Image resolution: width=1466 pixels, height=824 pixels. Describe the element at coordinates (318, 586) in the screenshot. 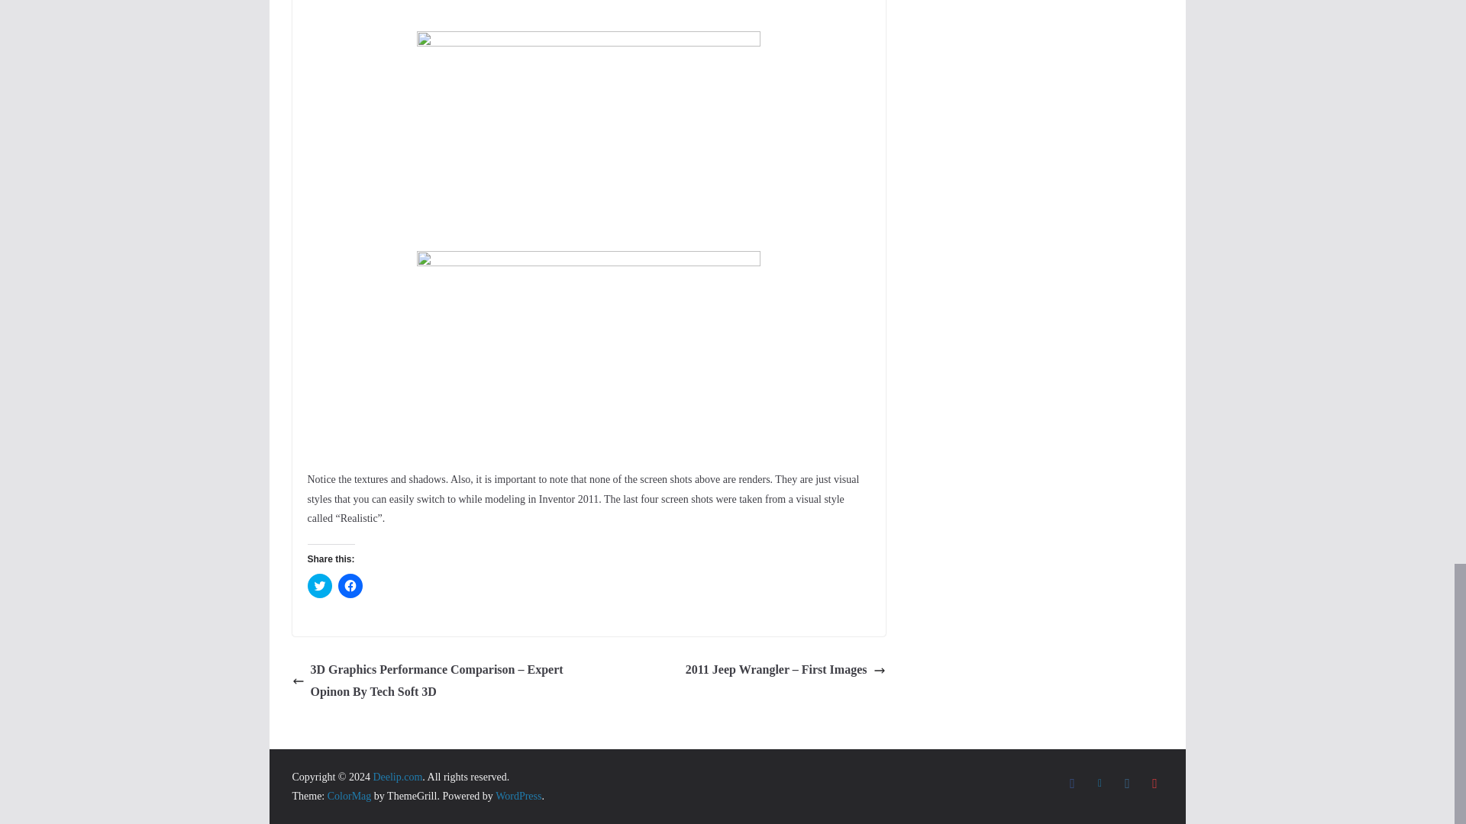

I see `Click to share on Twitter` at that location.